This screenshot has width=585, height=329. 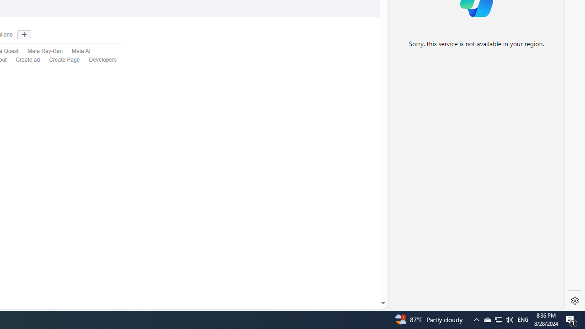 I want to click on Meta Ray-Ban, so click(x=40, y=51).